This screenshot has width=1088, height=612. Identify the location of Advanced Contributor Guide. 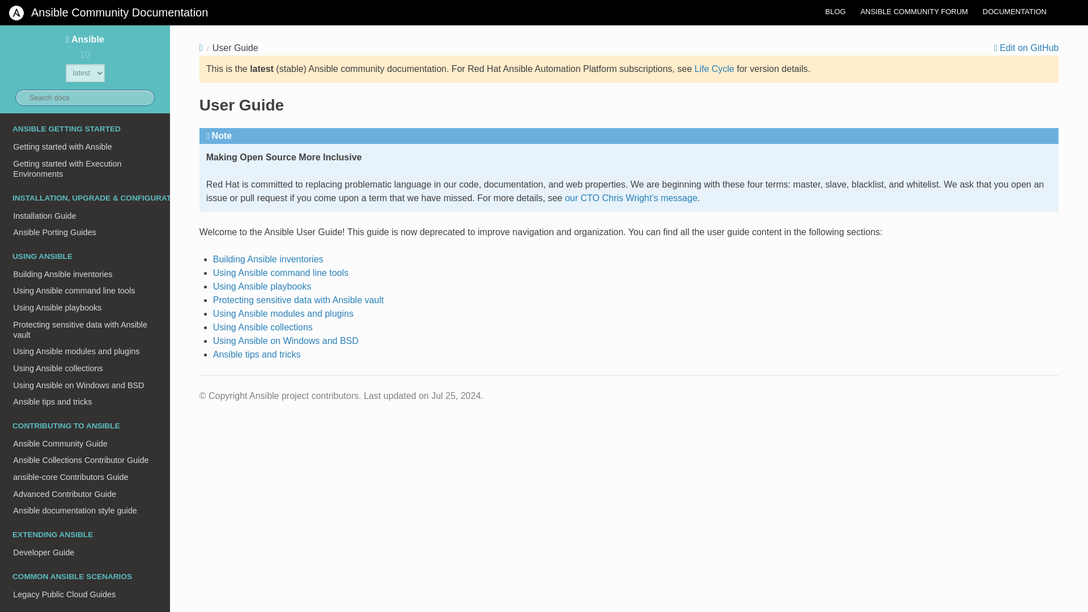
(85, 494).